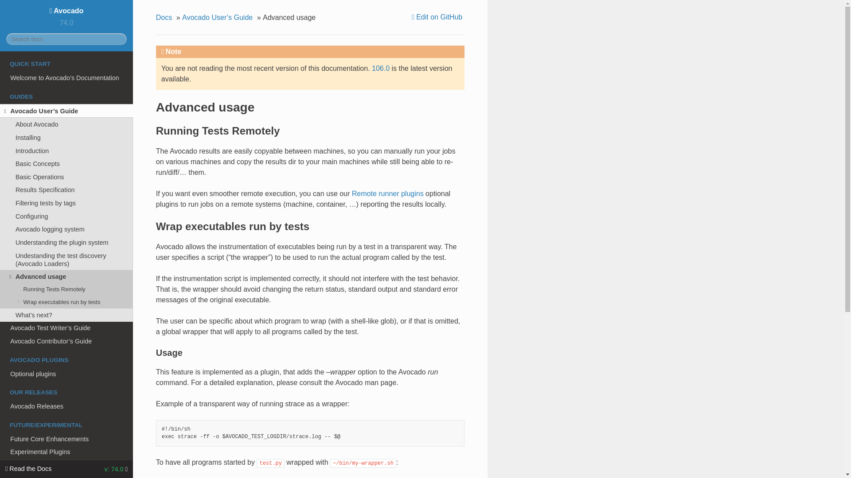 The height and width of the screenshot is (478, 851). Describe the element at coordinates (66, 216) in the screenshot. I see `Configuring` at that location.